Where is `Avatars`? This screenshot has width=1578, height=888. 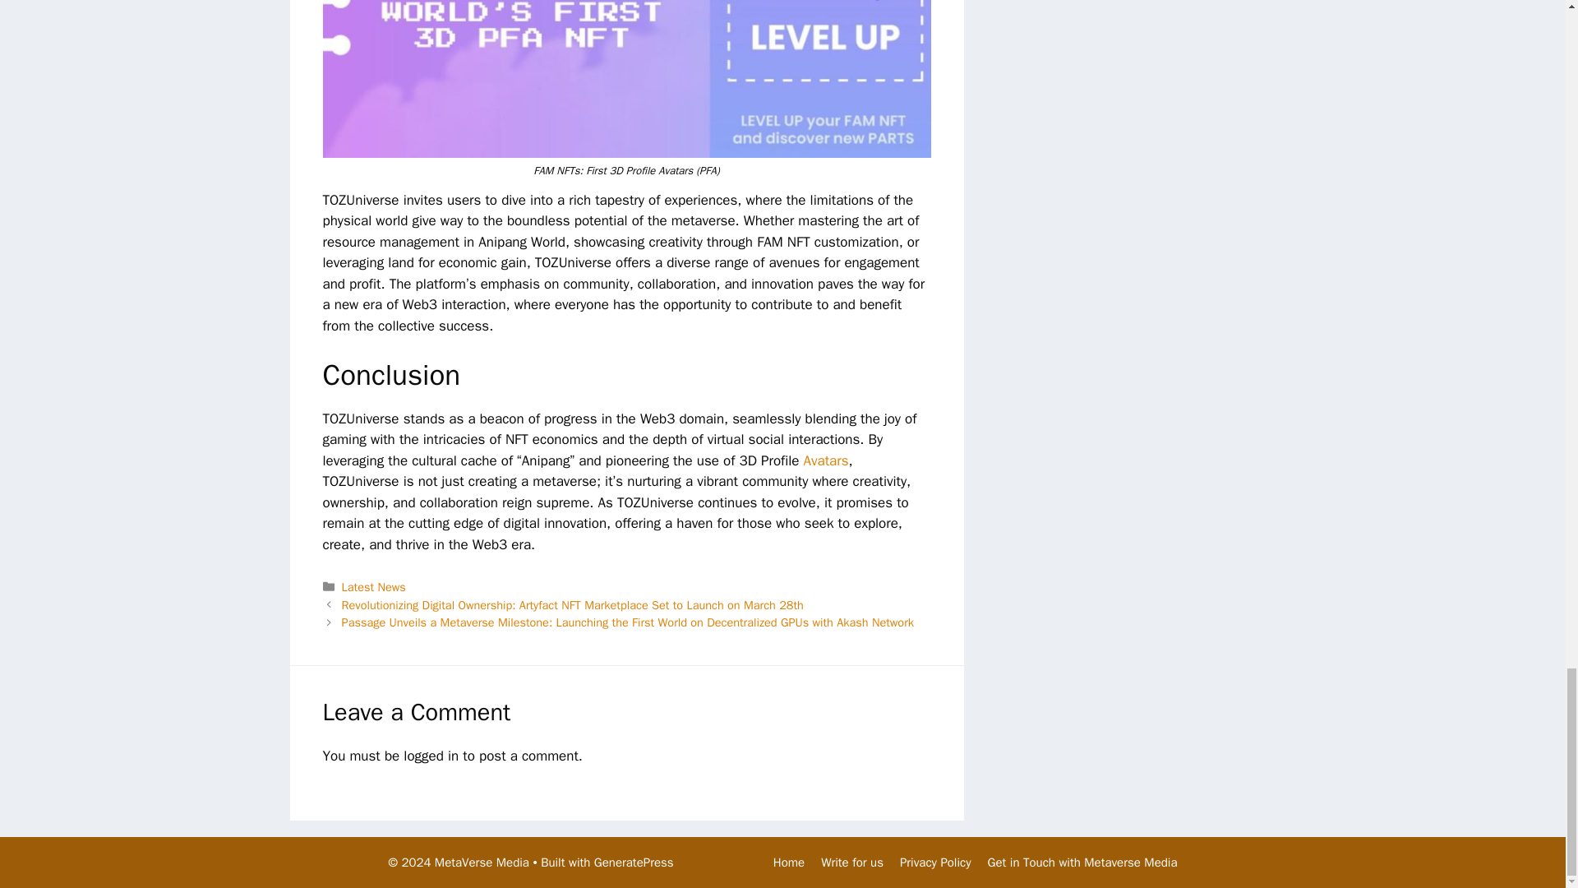 Avatars is located at coordinates (825, 460).